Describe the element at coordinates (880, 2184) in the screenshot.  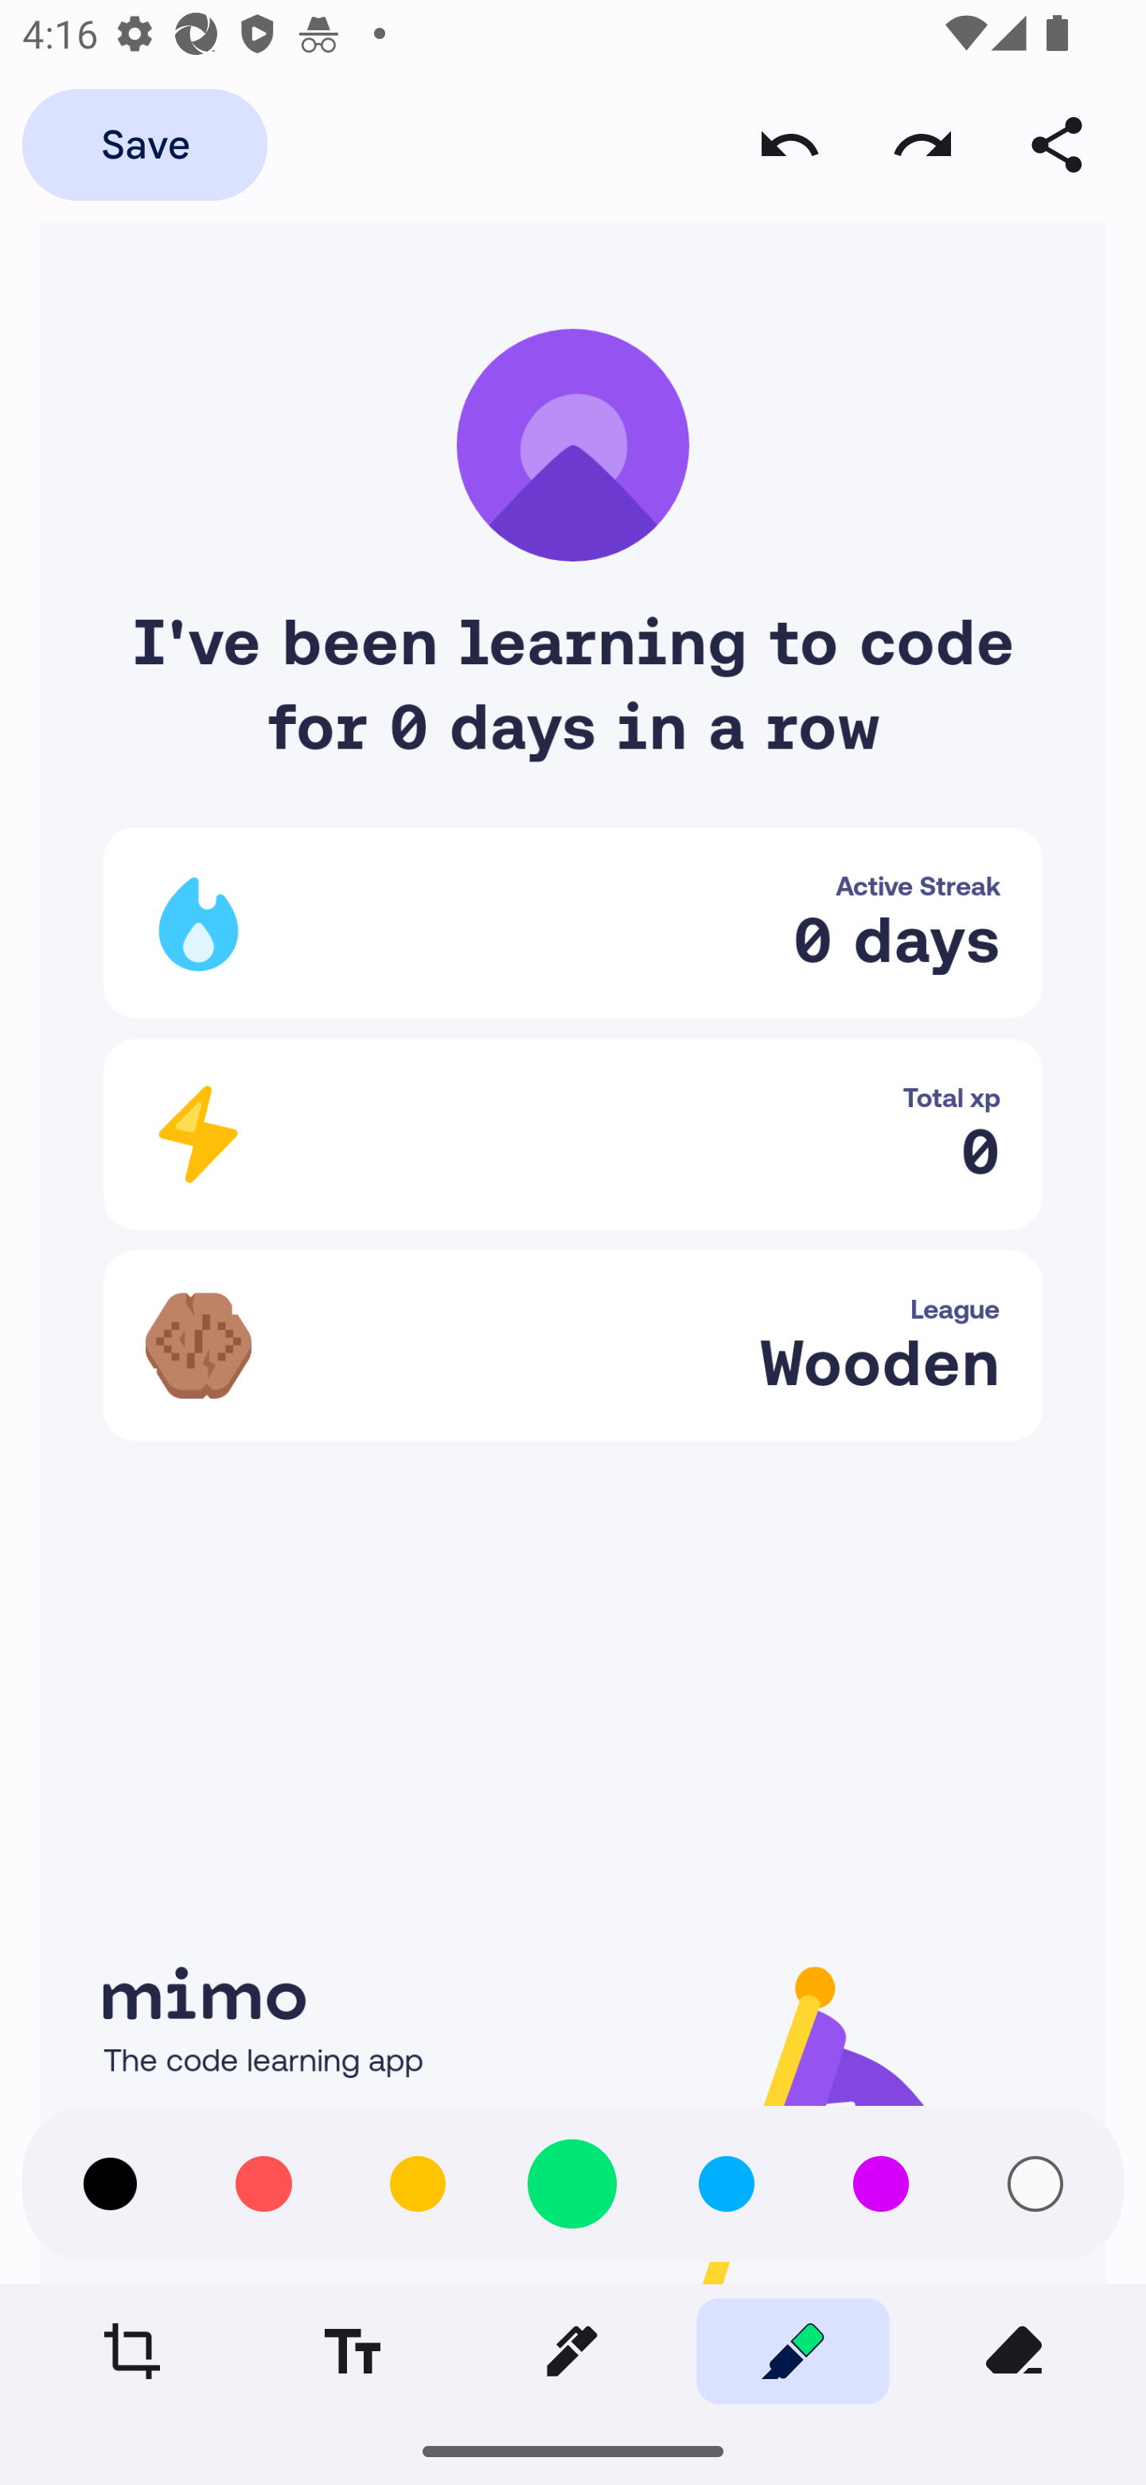
I see `Purple` at that location.